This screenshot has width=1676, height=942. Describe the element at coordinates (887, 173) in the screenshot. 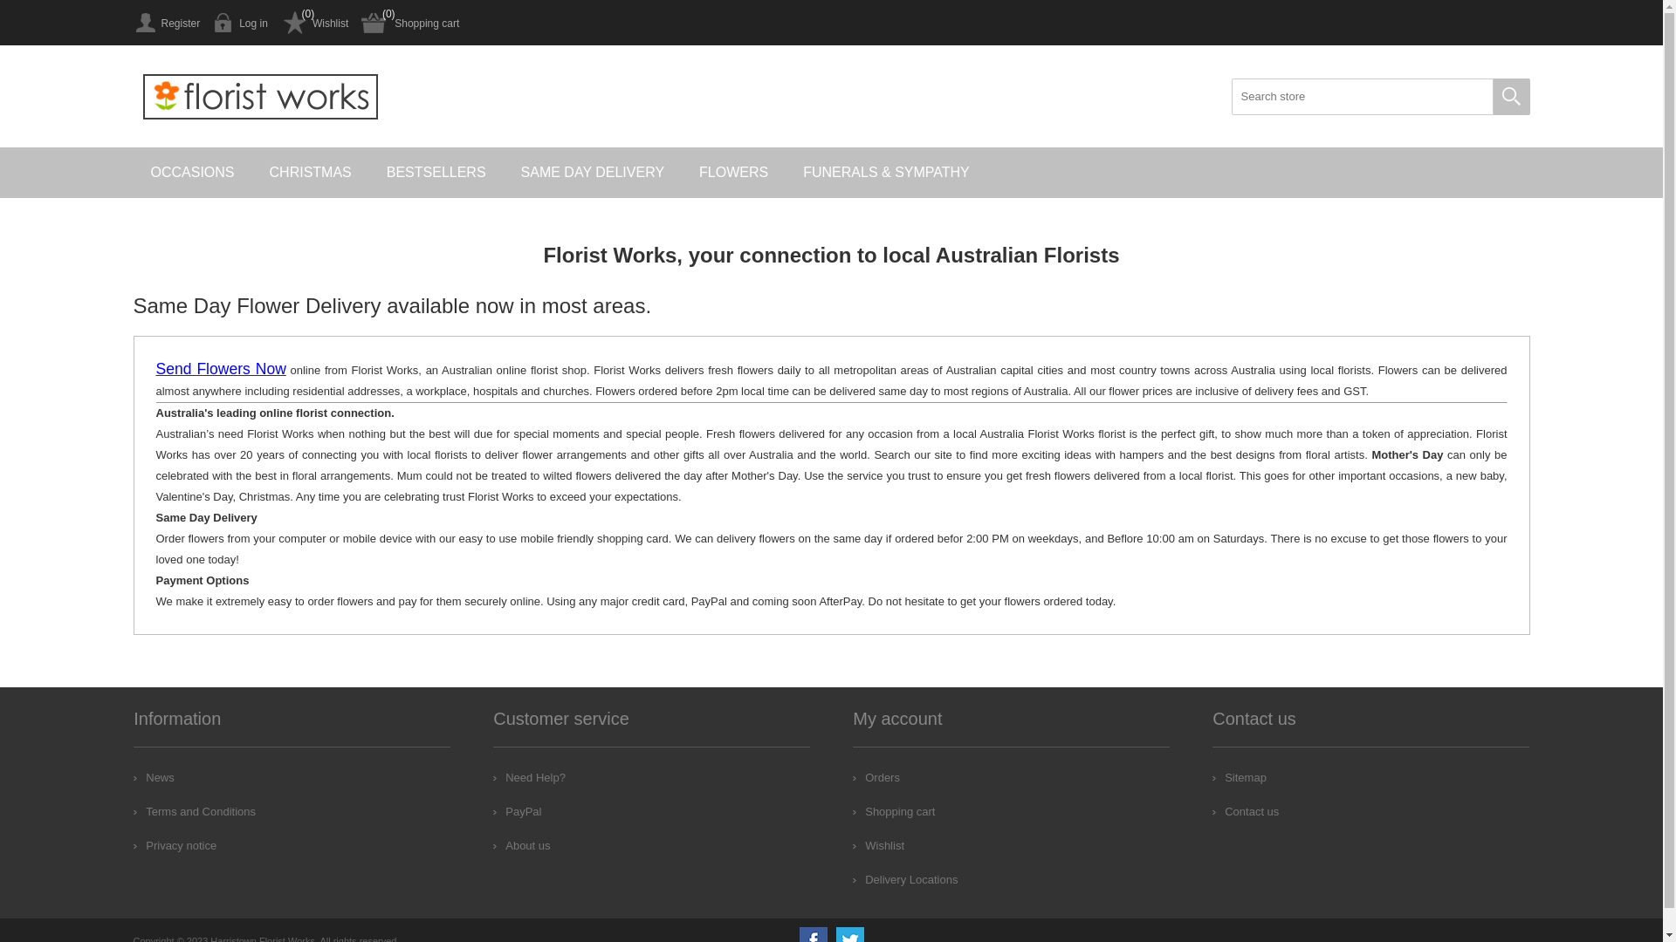

I see `FUNERALS & SYMPATHY` at that location.